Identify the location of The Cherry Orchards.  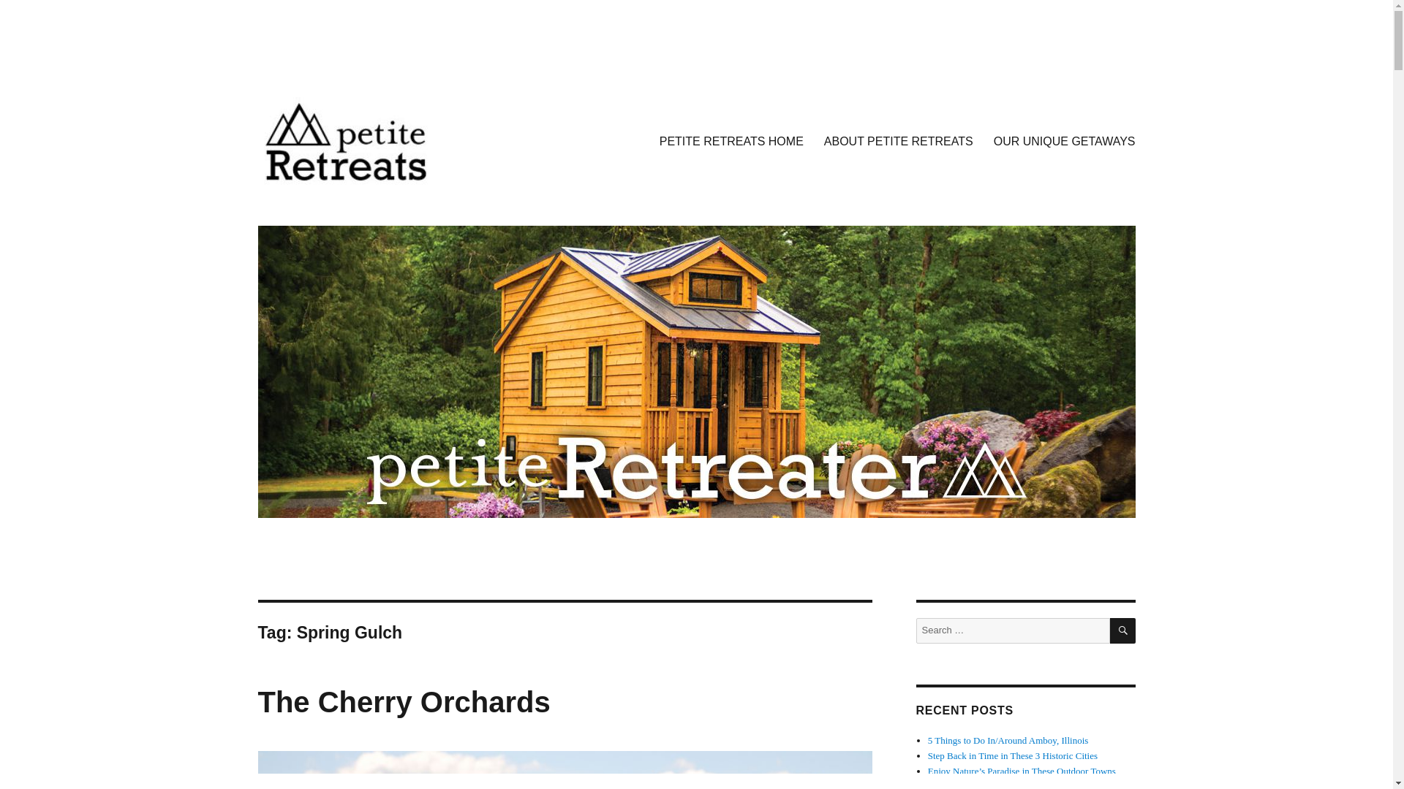
(404, 701).